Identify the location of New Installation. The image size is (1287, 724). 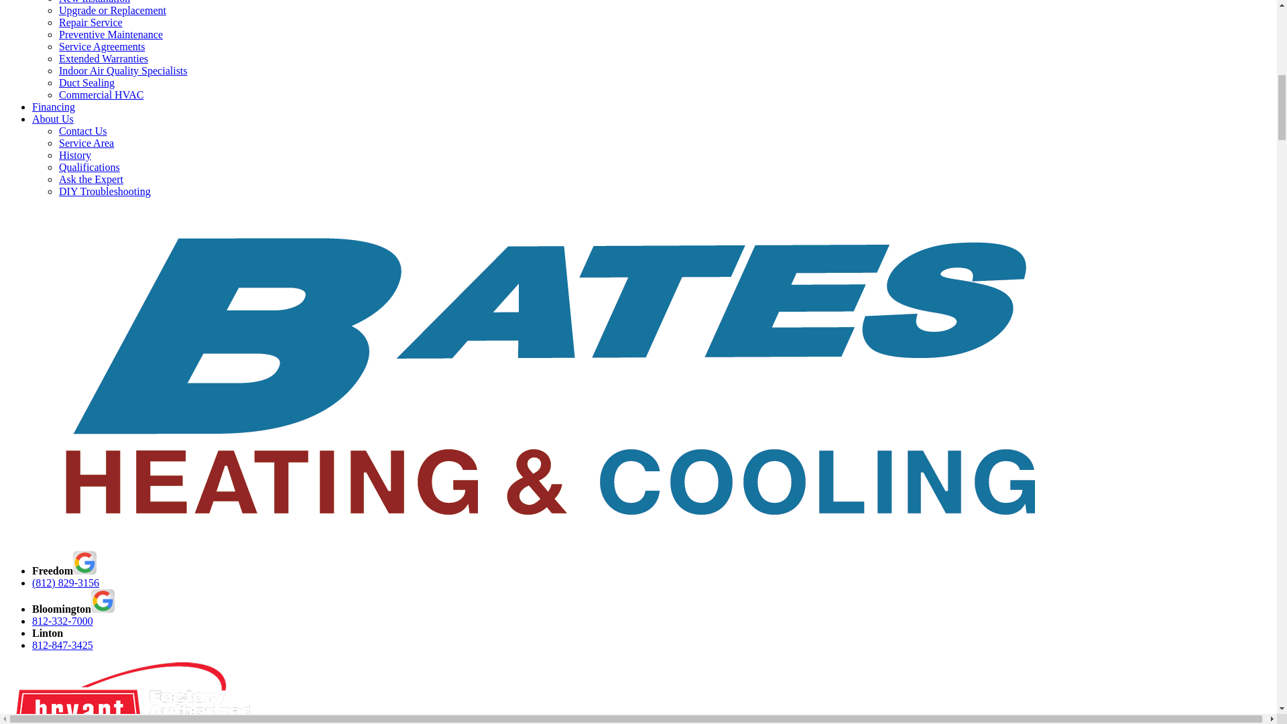
(94, 2).